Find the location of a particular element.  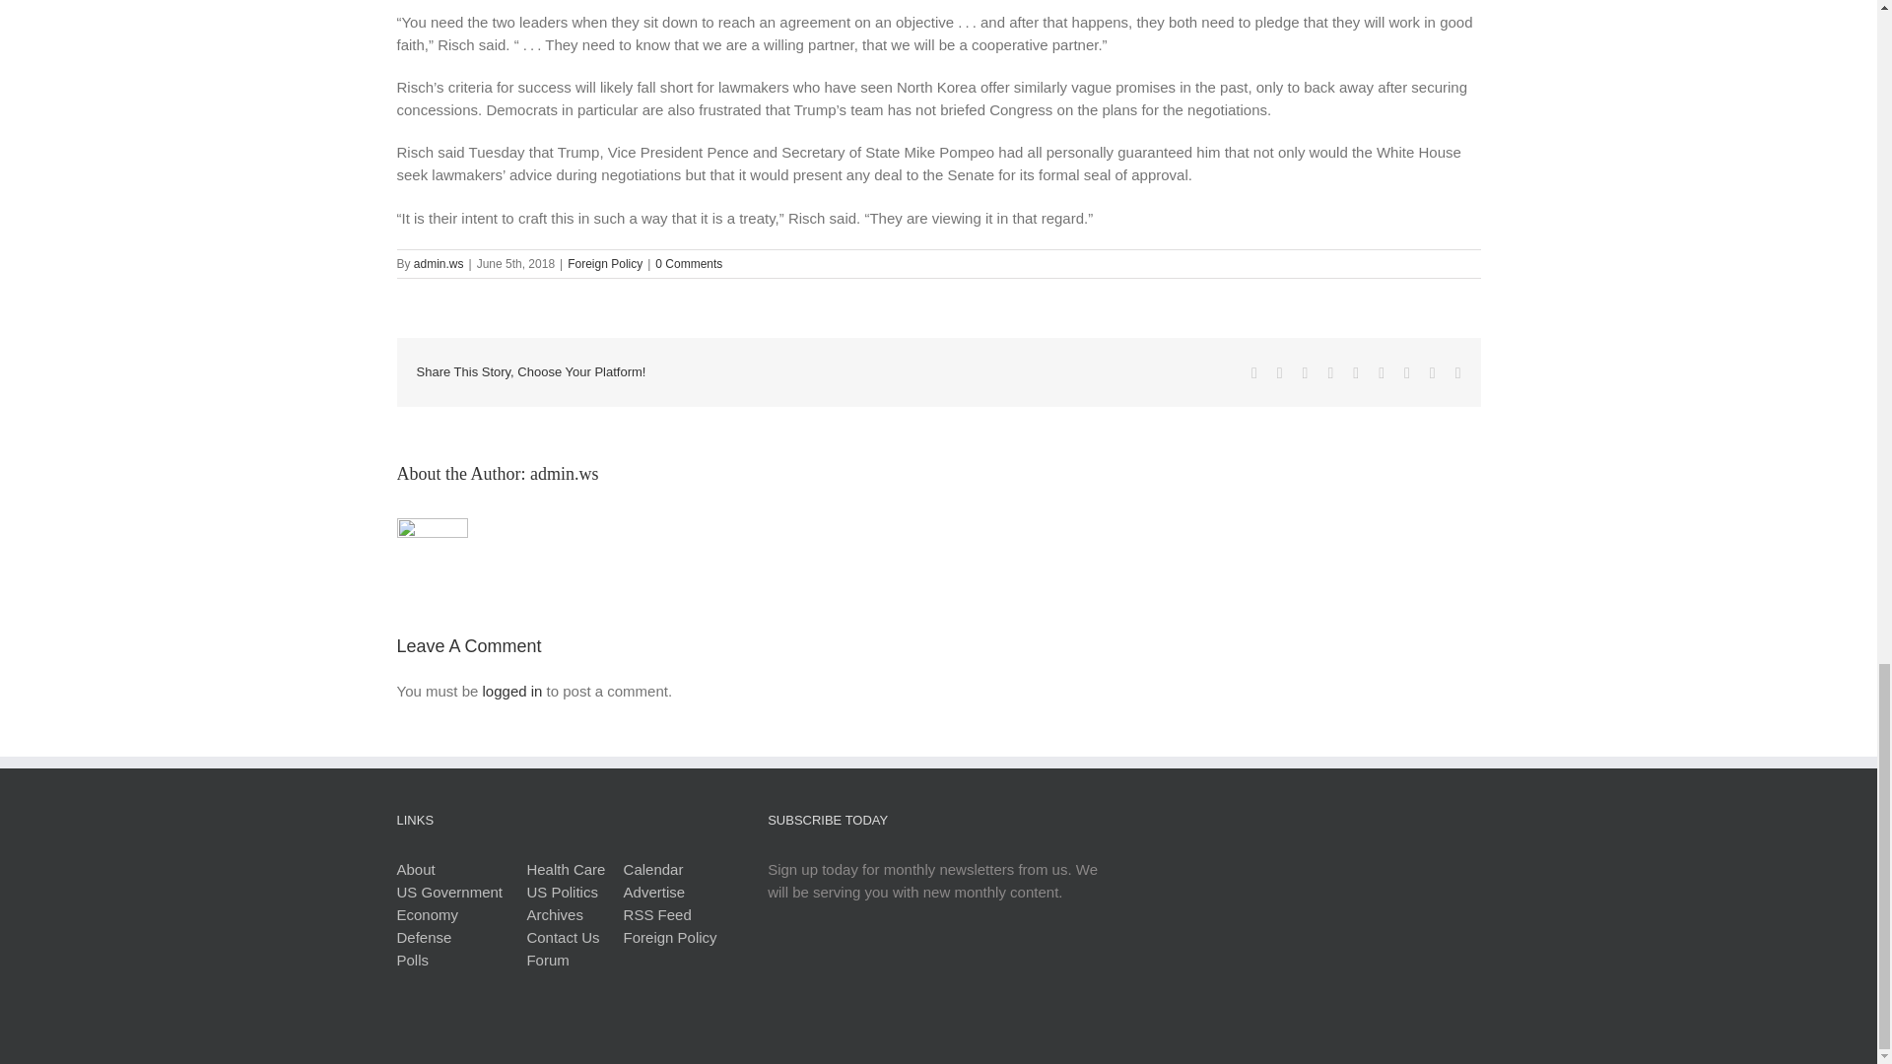

logged in is located at coordinates (512, 691).